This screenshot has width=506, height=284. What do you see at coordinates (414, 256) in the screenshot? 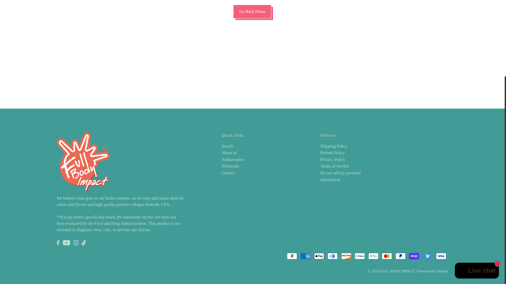
I see `Shop Pay` at bounding box center [414, 256].